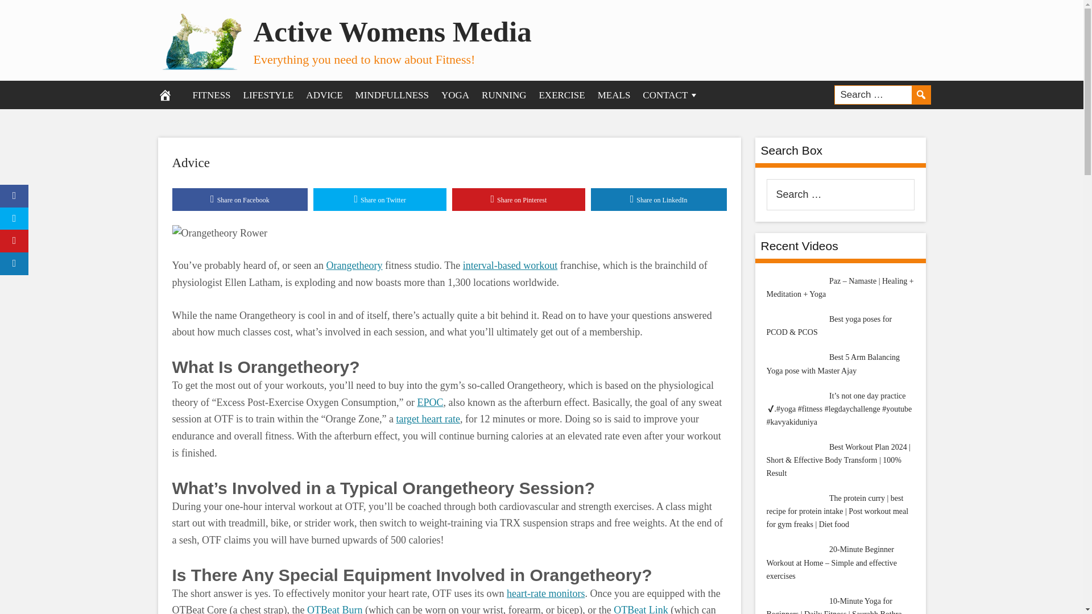 The image size is (1092, 614). Describe the element at coordinates (614, 94) in the screenshot. I see `MEALS` at that location.